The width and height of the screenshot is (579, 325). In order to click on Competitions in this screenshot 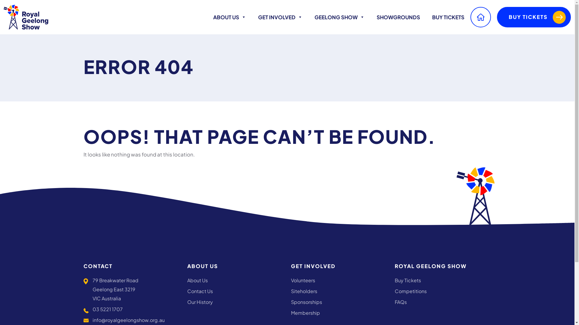, I will do `click(443, 291)`.